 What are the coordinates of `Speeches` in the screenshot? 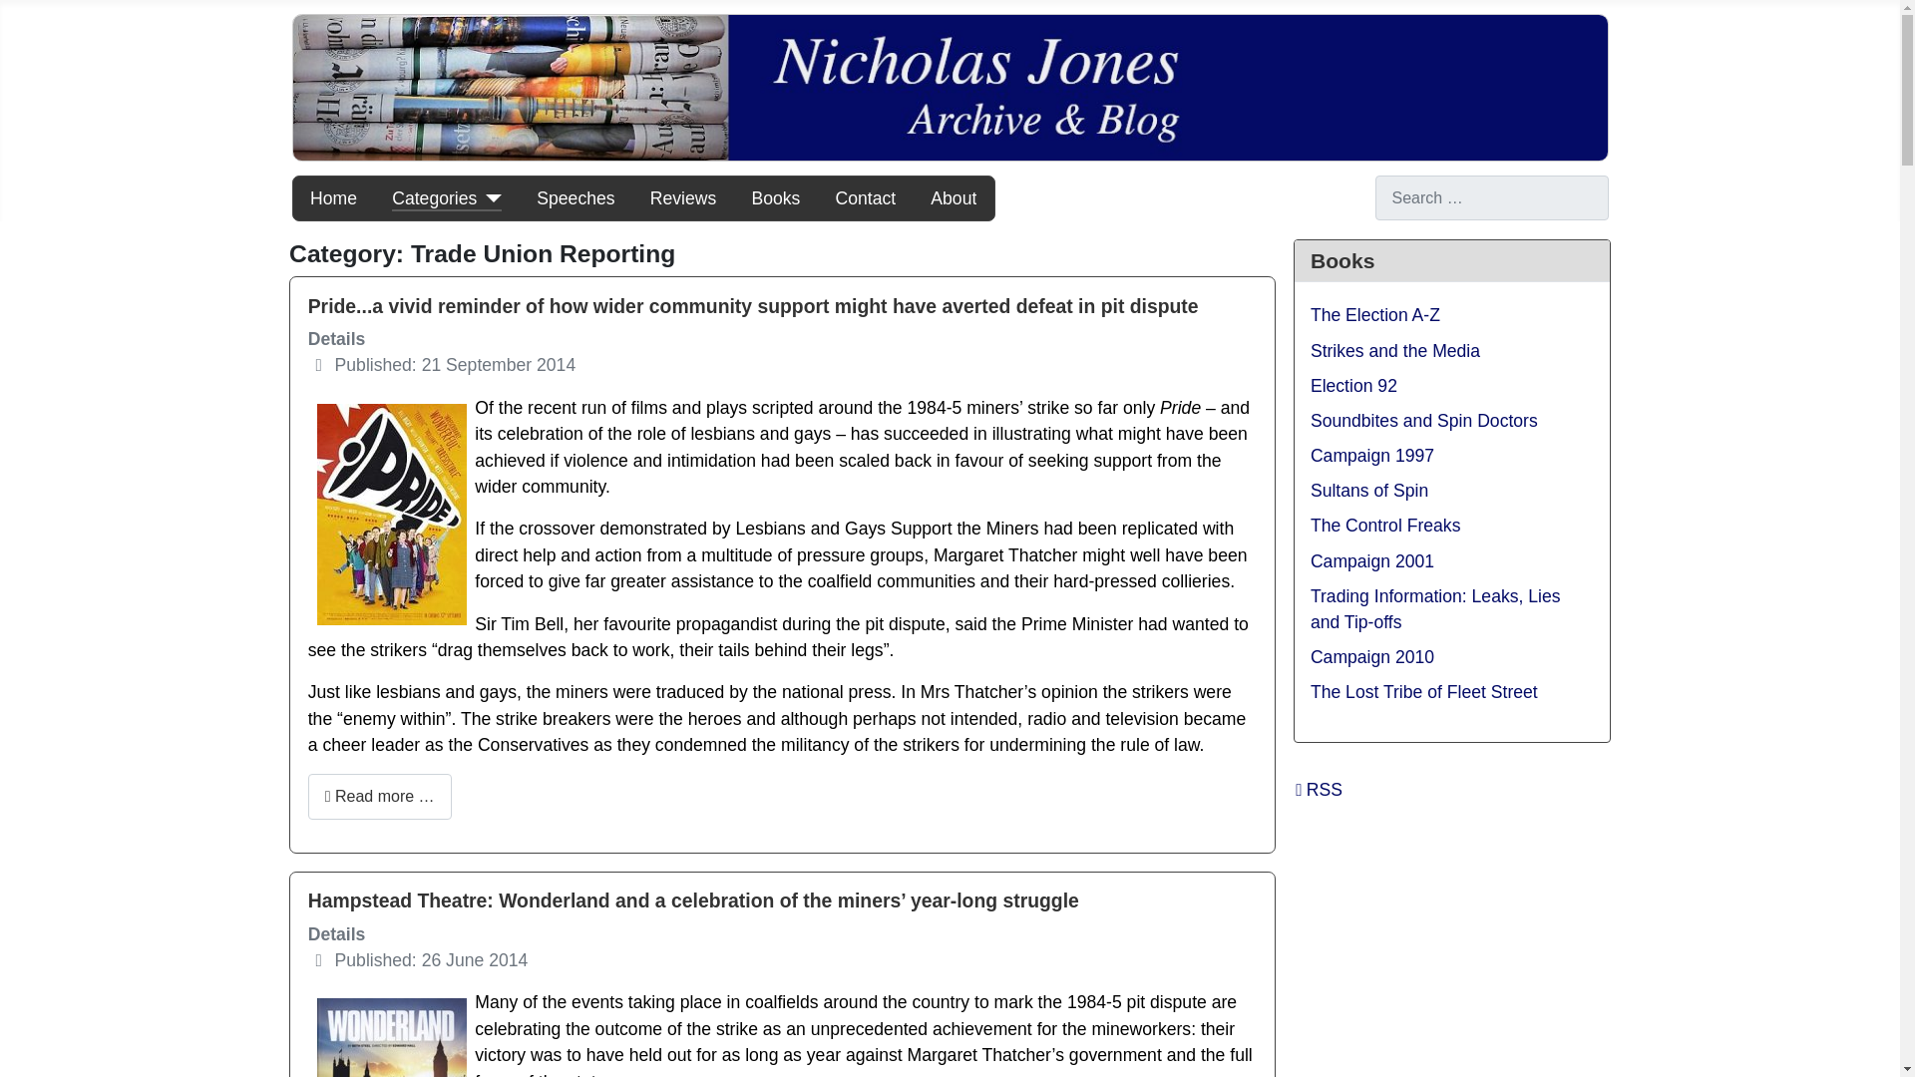 It's located at (574, 197).